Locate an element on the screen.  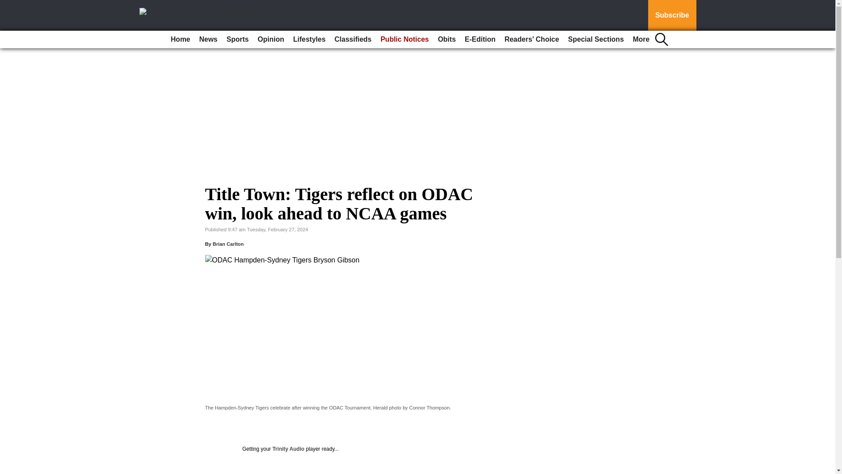
Subscribe is located at coordinates (672, 15).